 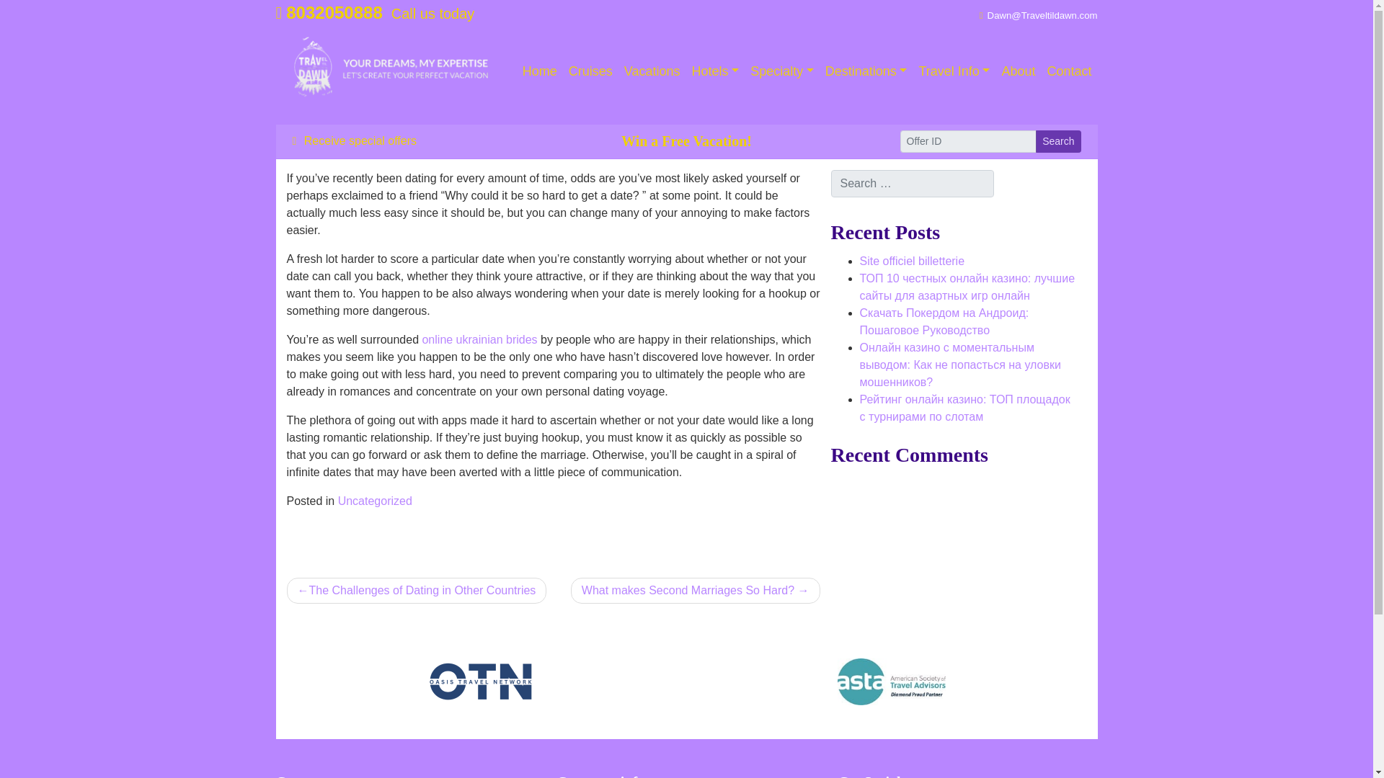 I want to click on Home, so click(x=539, y=71).